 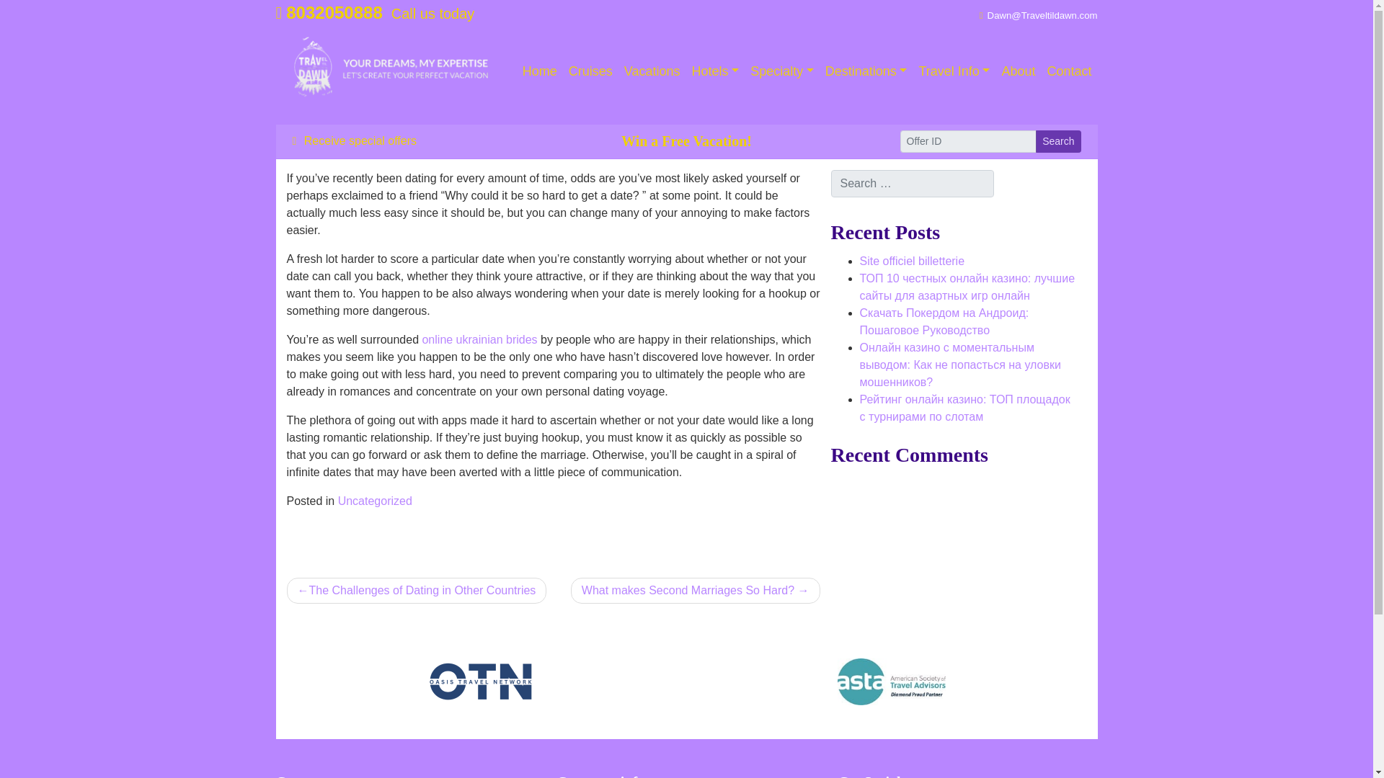 I want to click on Home, so click(x=539, y=71).